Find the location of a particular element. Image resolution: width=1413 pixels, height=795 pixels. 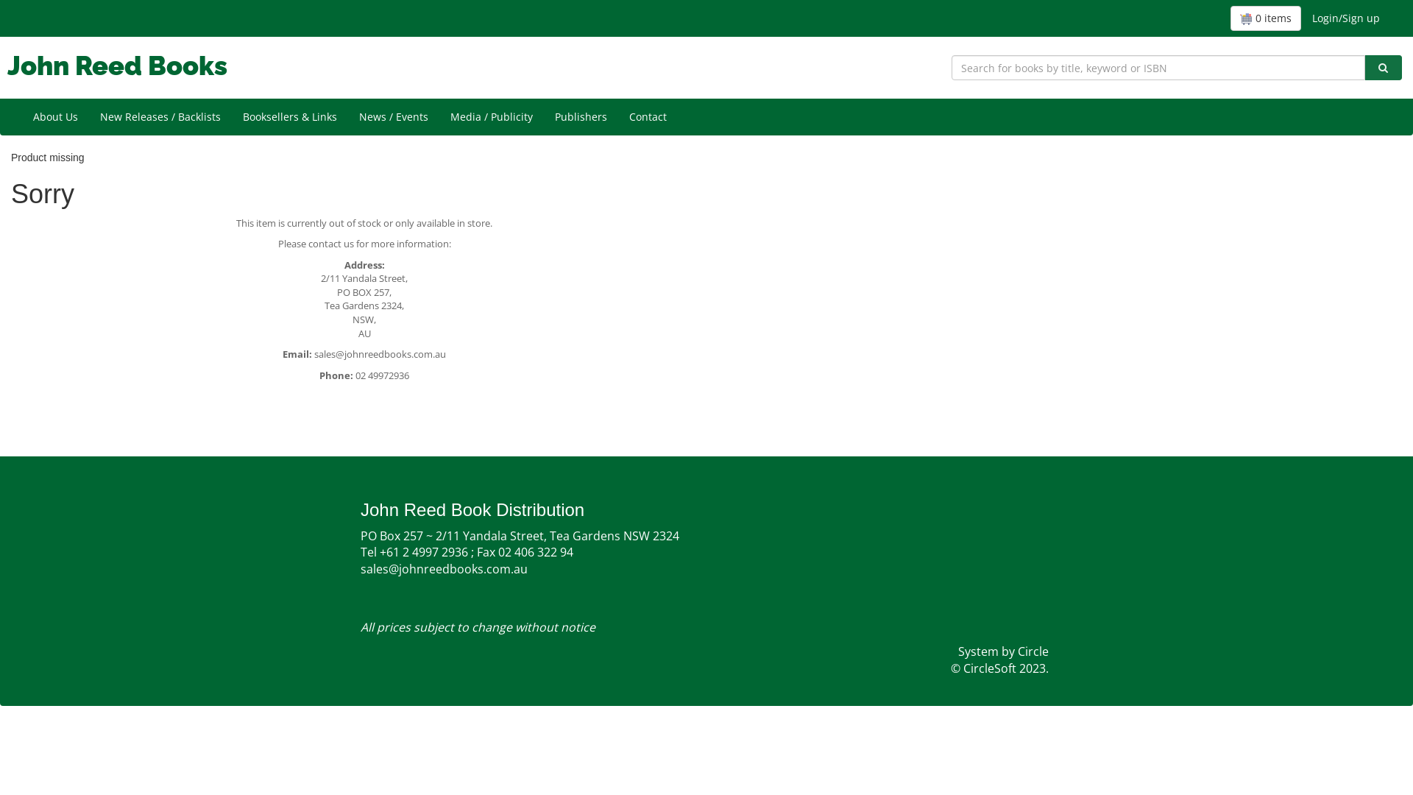

System by Circle is located at coordinates (1004, 652).